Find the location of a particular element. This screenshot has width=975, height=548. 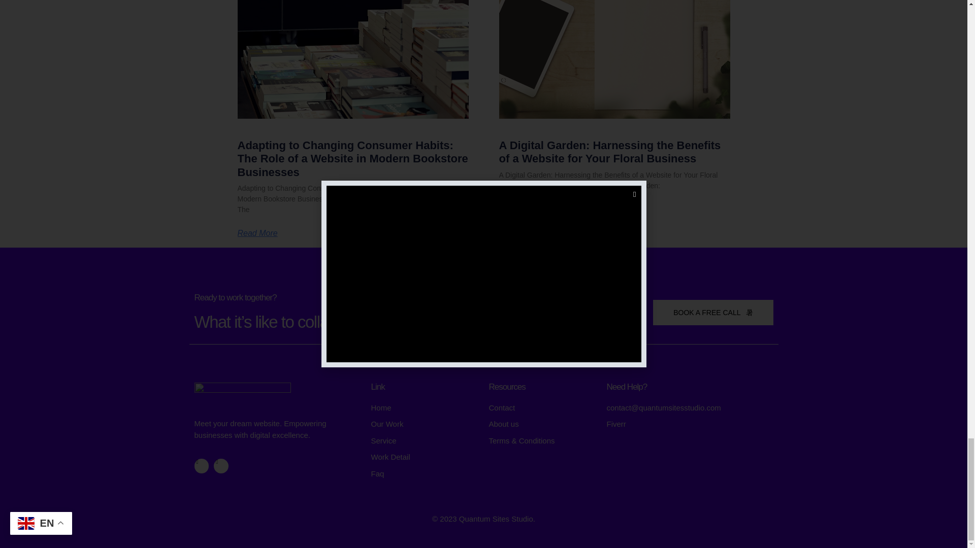

BOOK A FREE CALL is located at coordinates (713, 313).